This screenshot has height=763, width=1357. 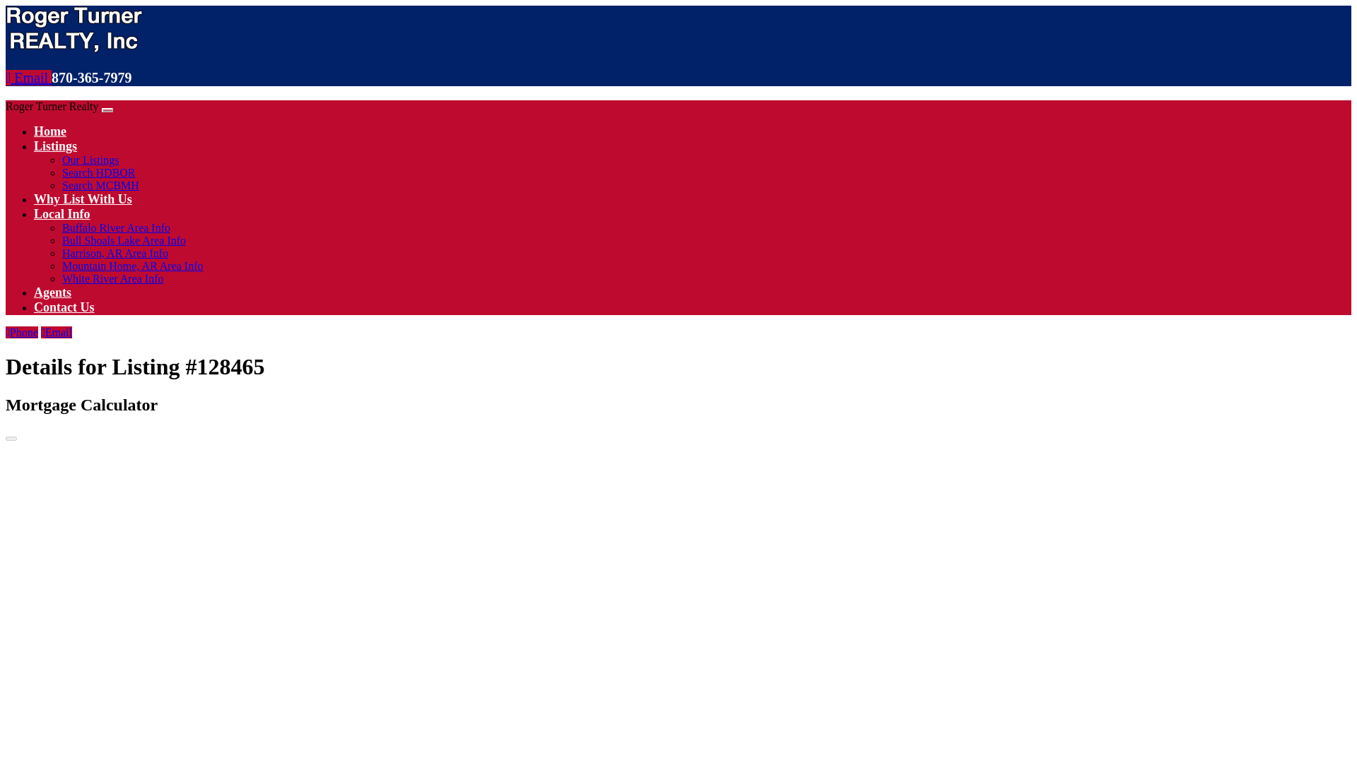 What do you see at coordinates (90, 160) in the screenshot?
I see `Our Listings` at bounding box center [90, 160].